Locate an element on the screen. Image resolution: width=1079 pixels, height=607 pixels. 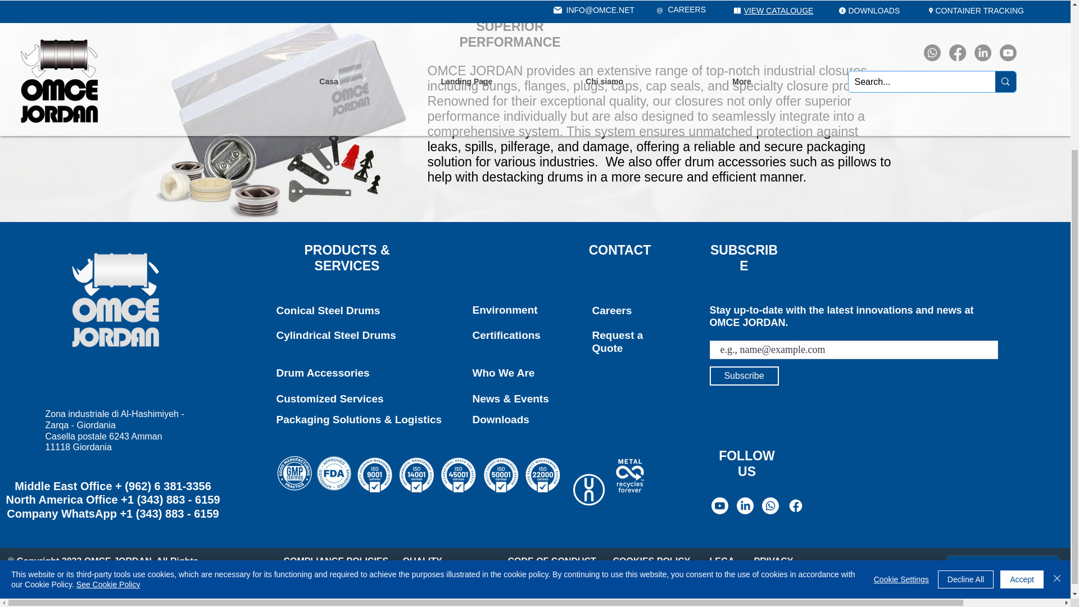
Request a Quote is located at coordinates (618, 342).